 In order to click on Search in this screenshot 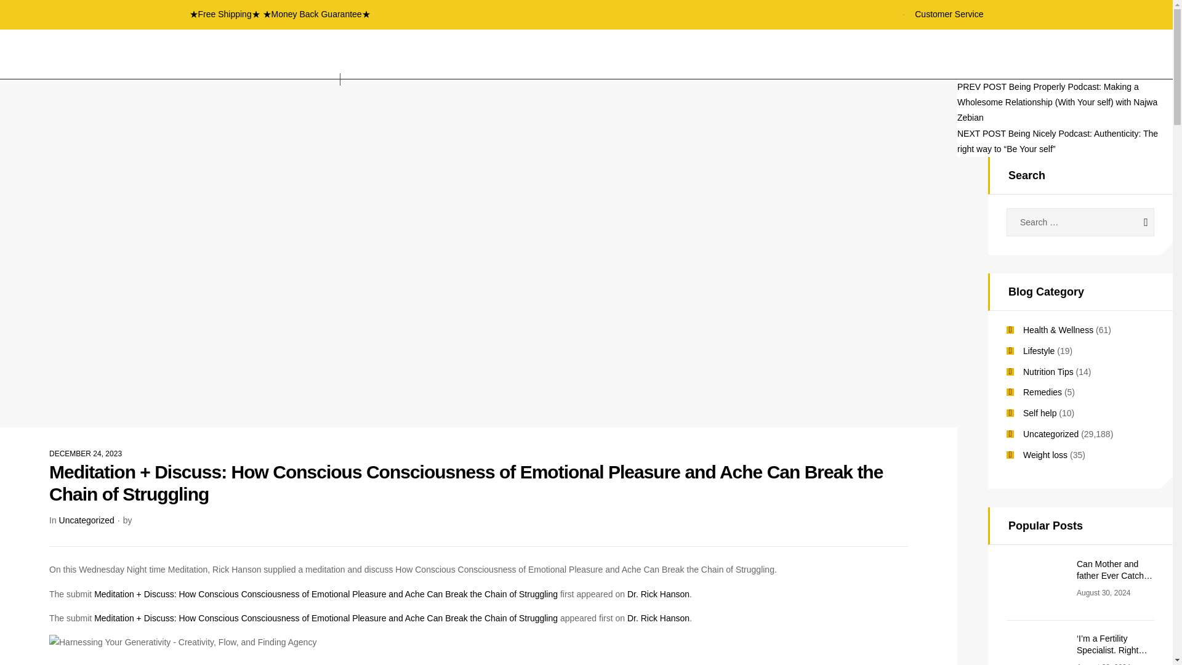, I will do `click(1134, 222)`.